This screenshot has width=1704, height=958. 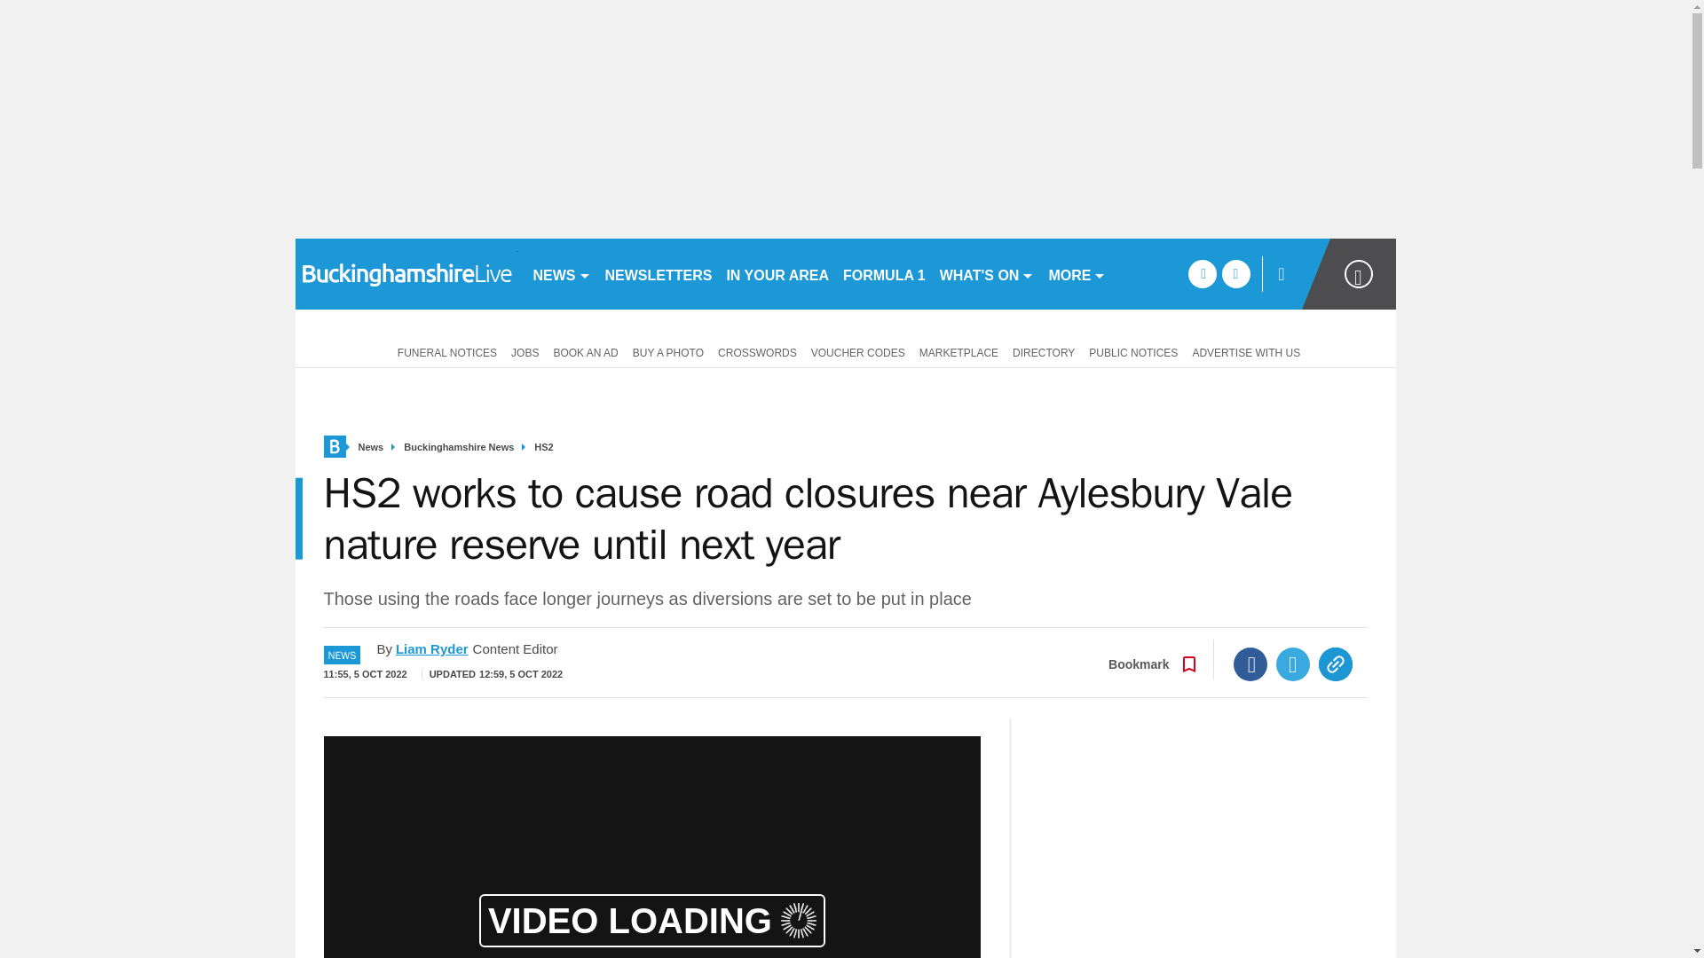 I want to click on HS2, so click(x=543, y=447).